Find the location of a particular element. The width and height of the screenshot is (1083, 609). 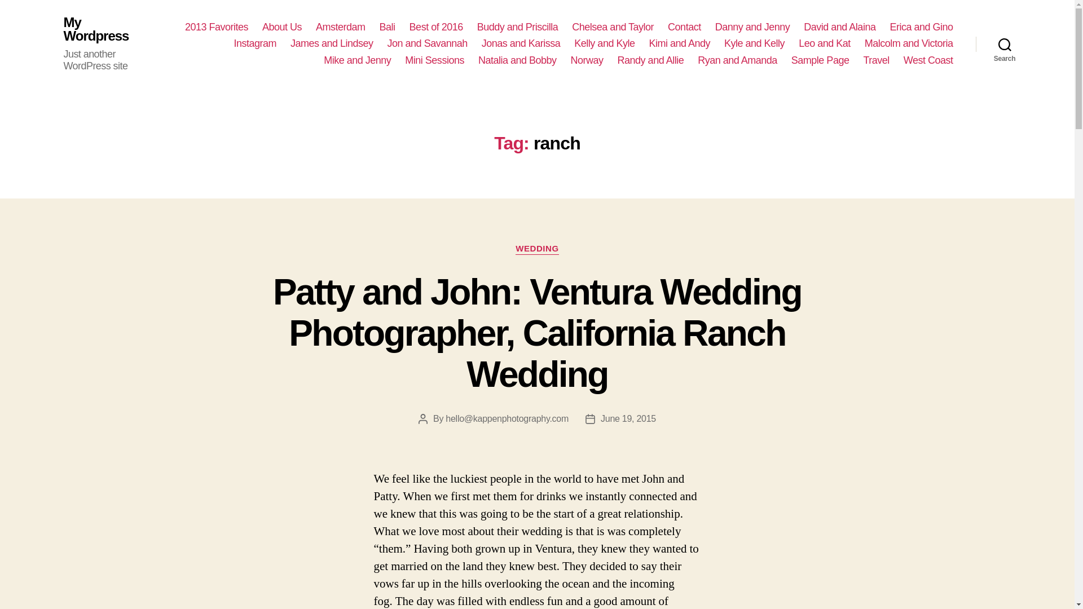

Best of 2016 is located at coordinates (436, 27).